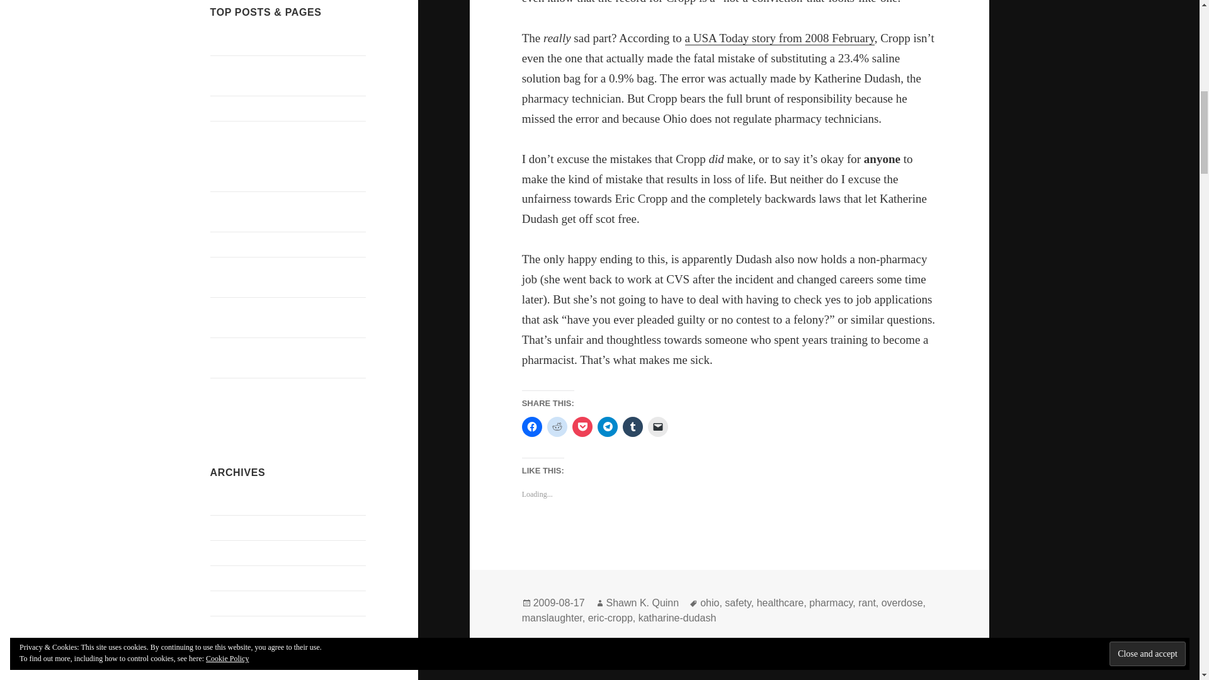  Describe the element at coordinates (230, 528) in the screenshot. I see `May 2024` at that location.